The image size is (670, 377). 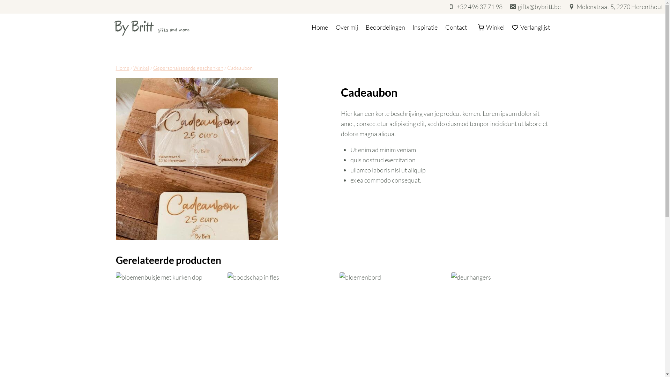 I want to click on Contact, so click(x=456, y=28).